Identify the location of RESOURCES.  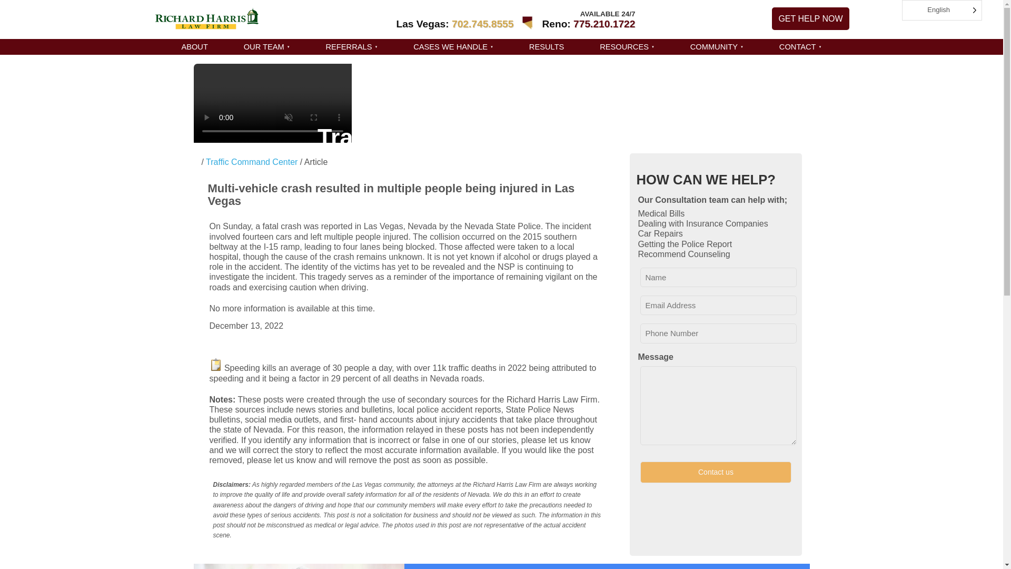
(627, 47).